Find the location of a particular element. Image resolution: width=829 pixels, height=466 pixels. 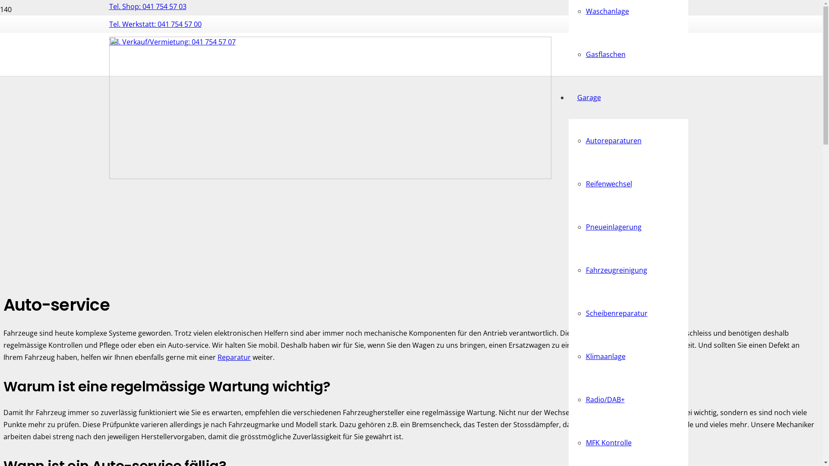

Reparatur is located at coordinates (234, 357).